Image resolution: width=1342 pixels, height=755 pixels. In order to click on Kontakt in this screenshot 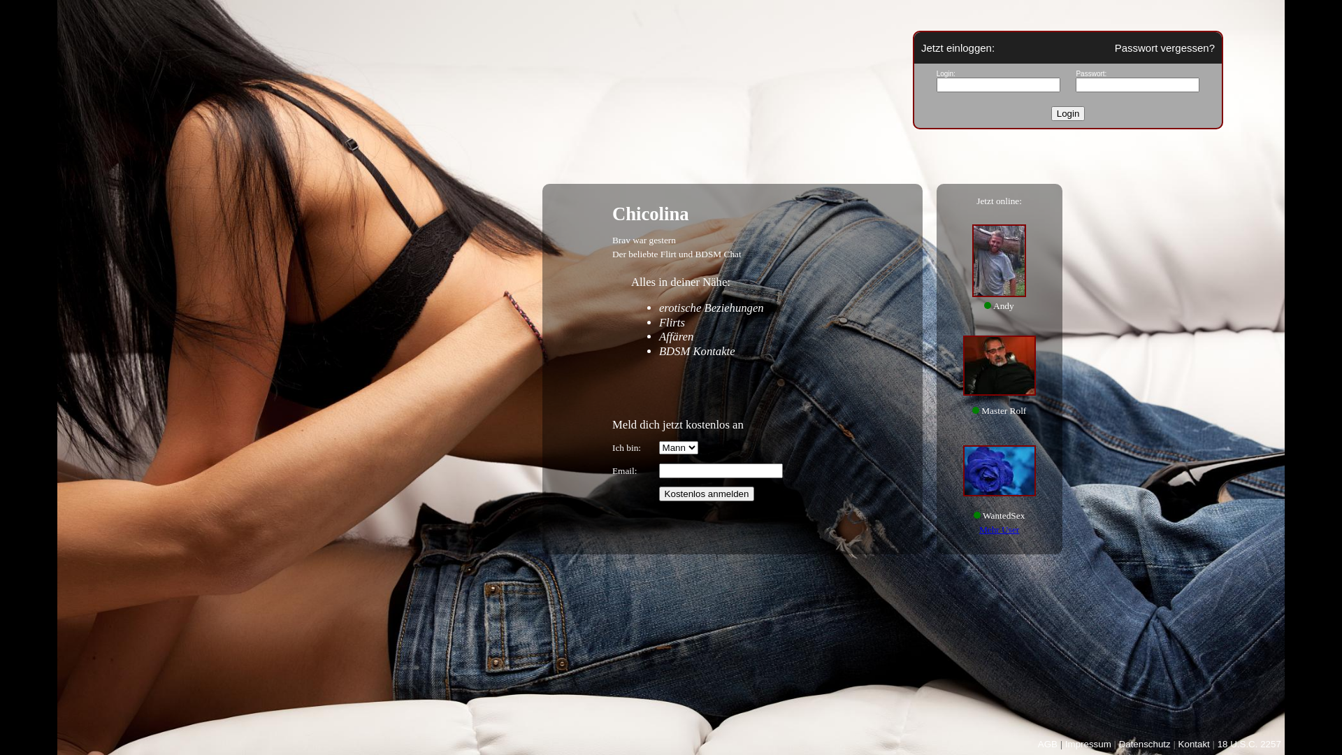, I will do `click(1194, 744)`.